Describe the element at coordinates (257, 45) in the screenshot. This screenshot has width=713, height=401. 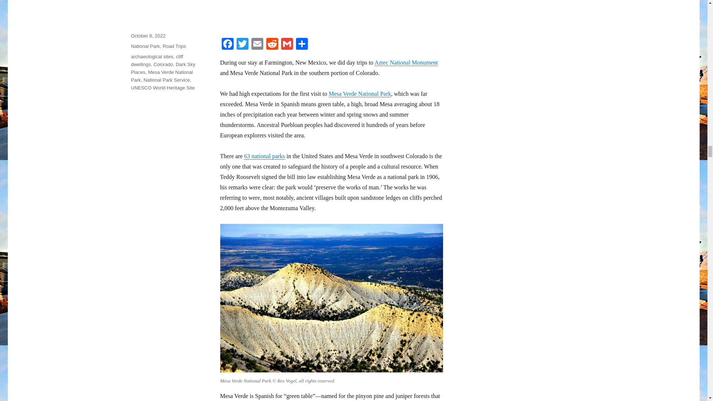
I see `Email` at that location.